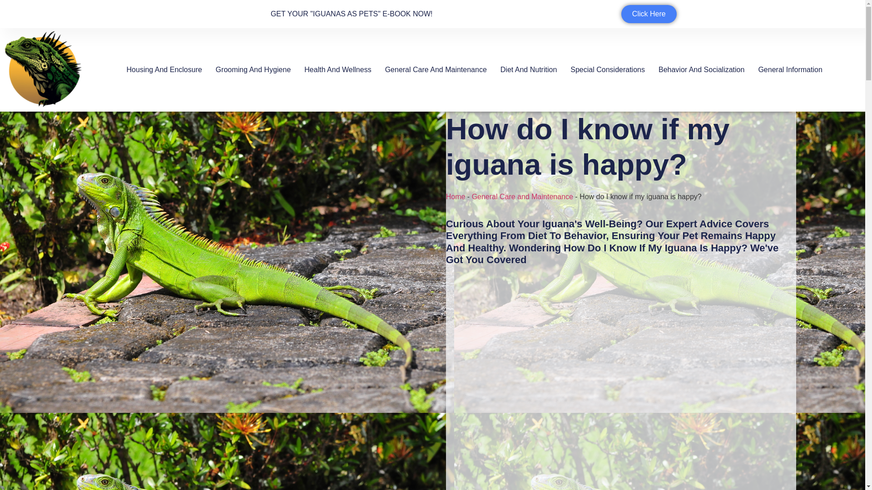 Image resolution: width=872 pixels, height=490 pixels. I want to click on General Care and Maintenance, so click(522, 196).